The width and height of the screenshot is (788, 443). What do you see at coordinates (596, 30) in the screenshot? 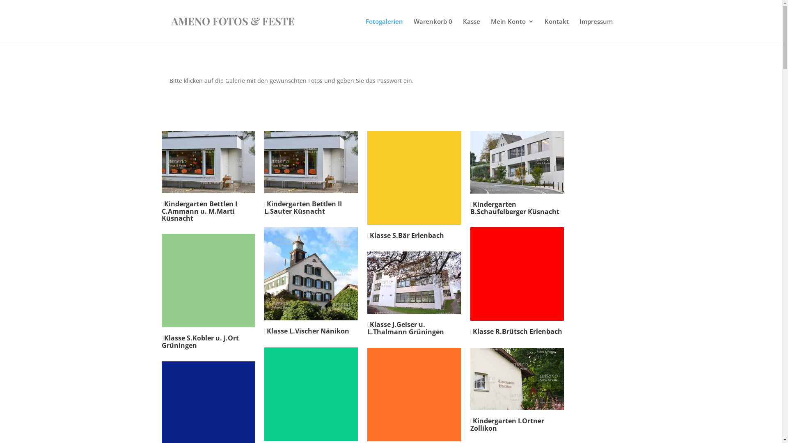
I see `Impressum` at bounding box center [596, 30].